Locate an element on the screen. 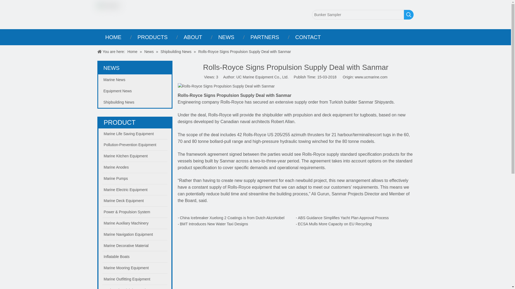  Shipbuilding News is located at coordinates (135, 102).